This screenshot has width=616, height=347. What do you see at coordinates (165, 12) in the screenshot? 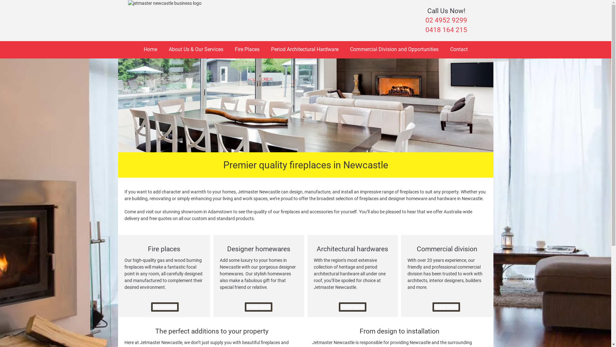
I see `jetmaster newcastle business logo` at bounding box center [165, 12].